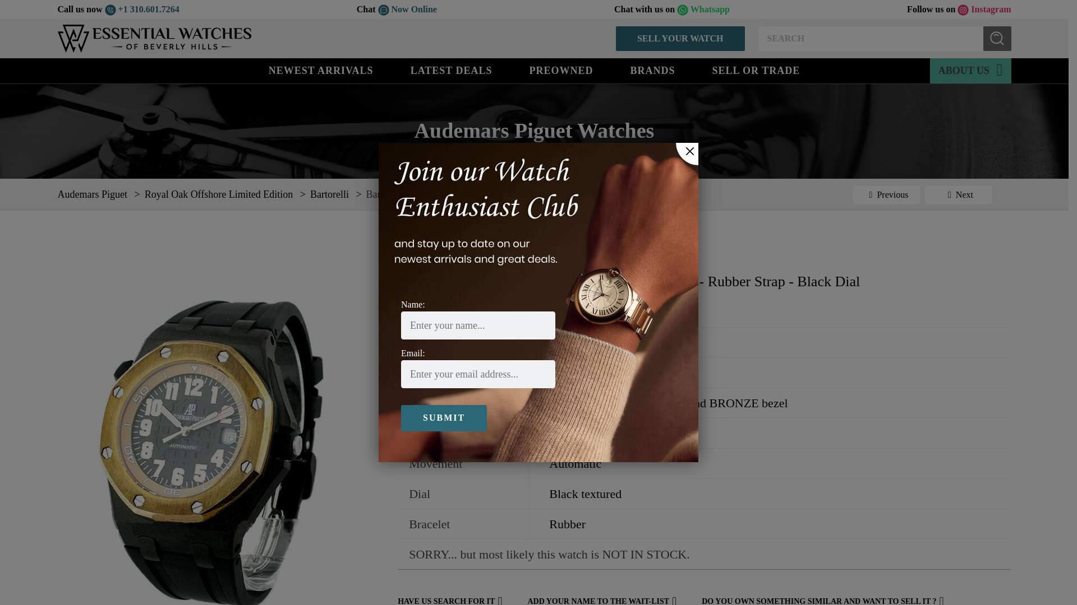 This screenshot has height=605, width=1077. I want to click on BRANDS, so click(653, 71).